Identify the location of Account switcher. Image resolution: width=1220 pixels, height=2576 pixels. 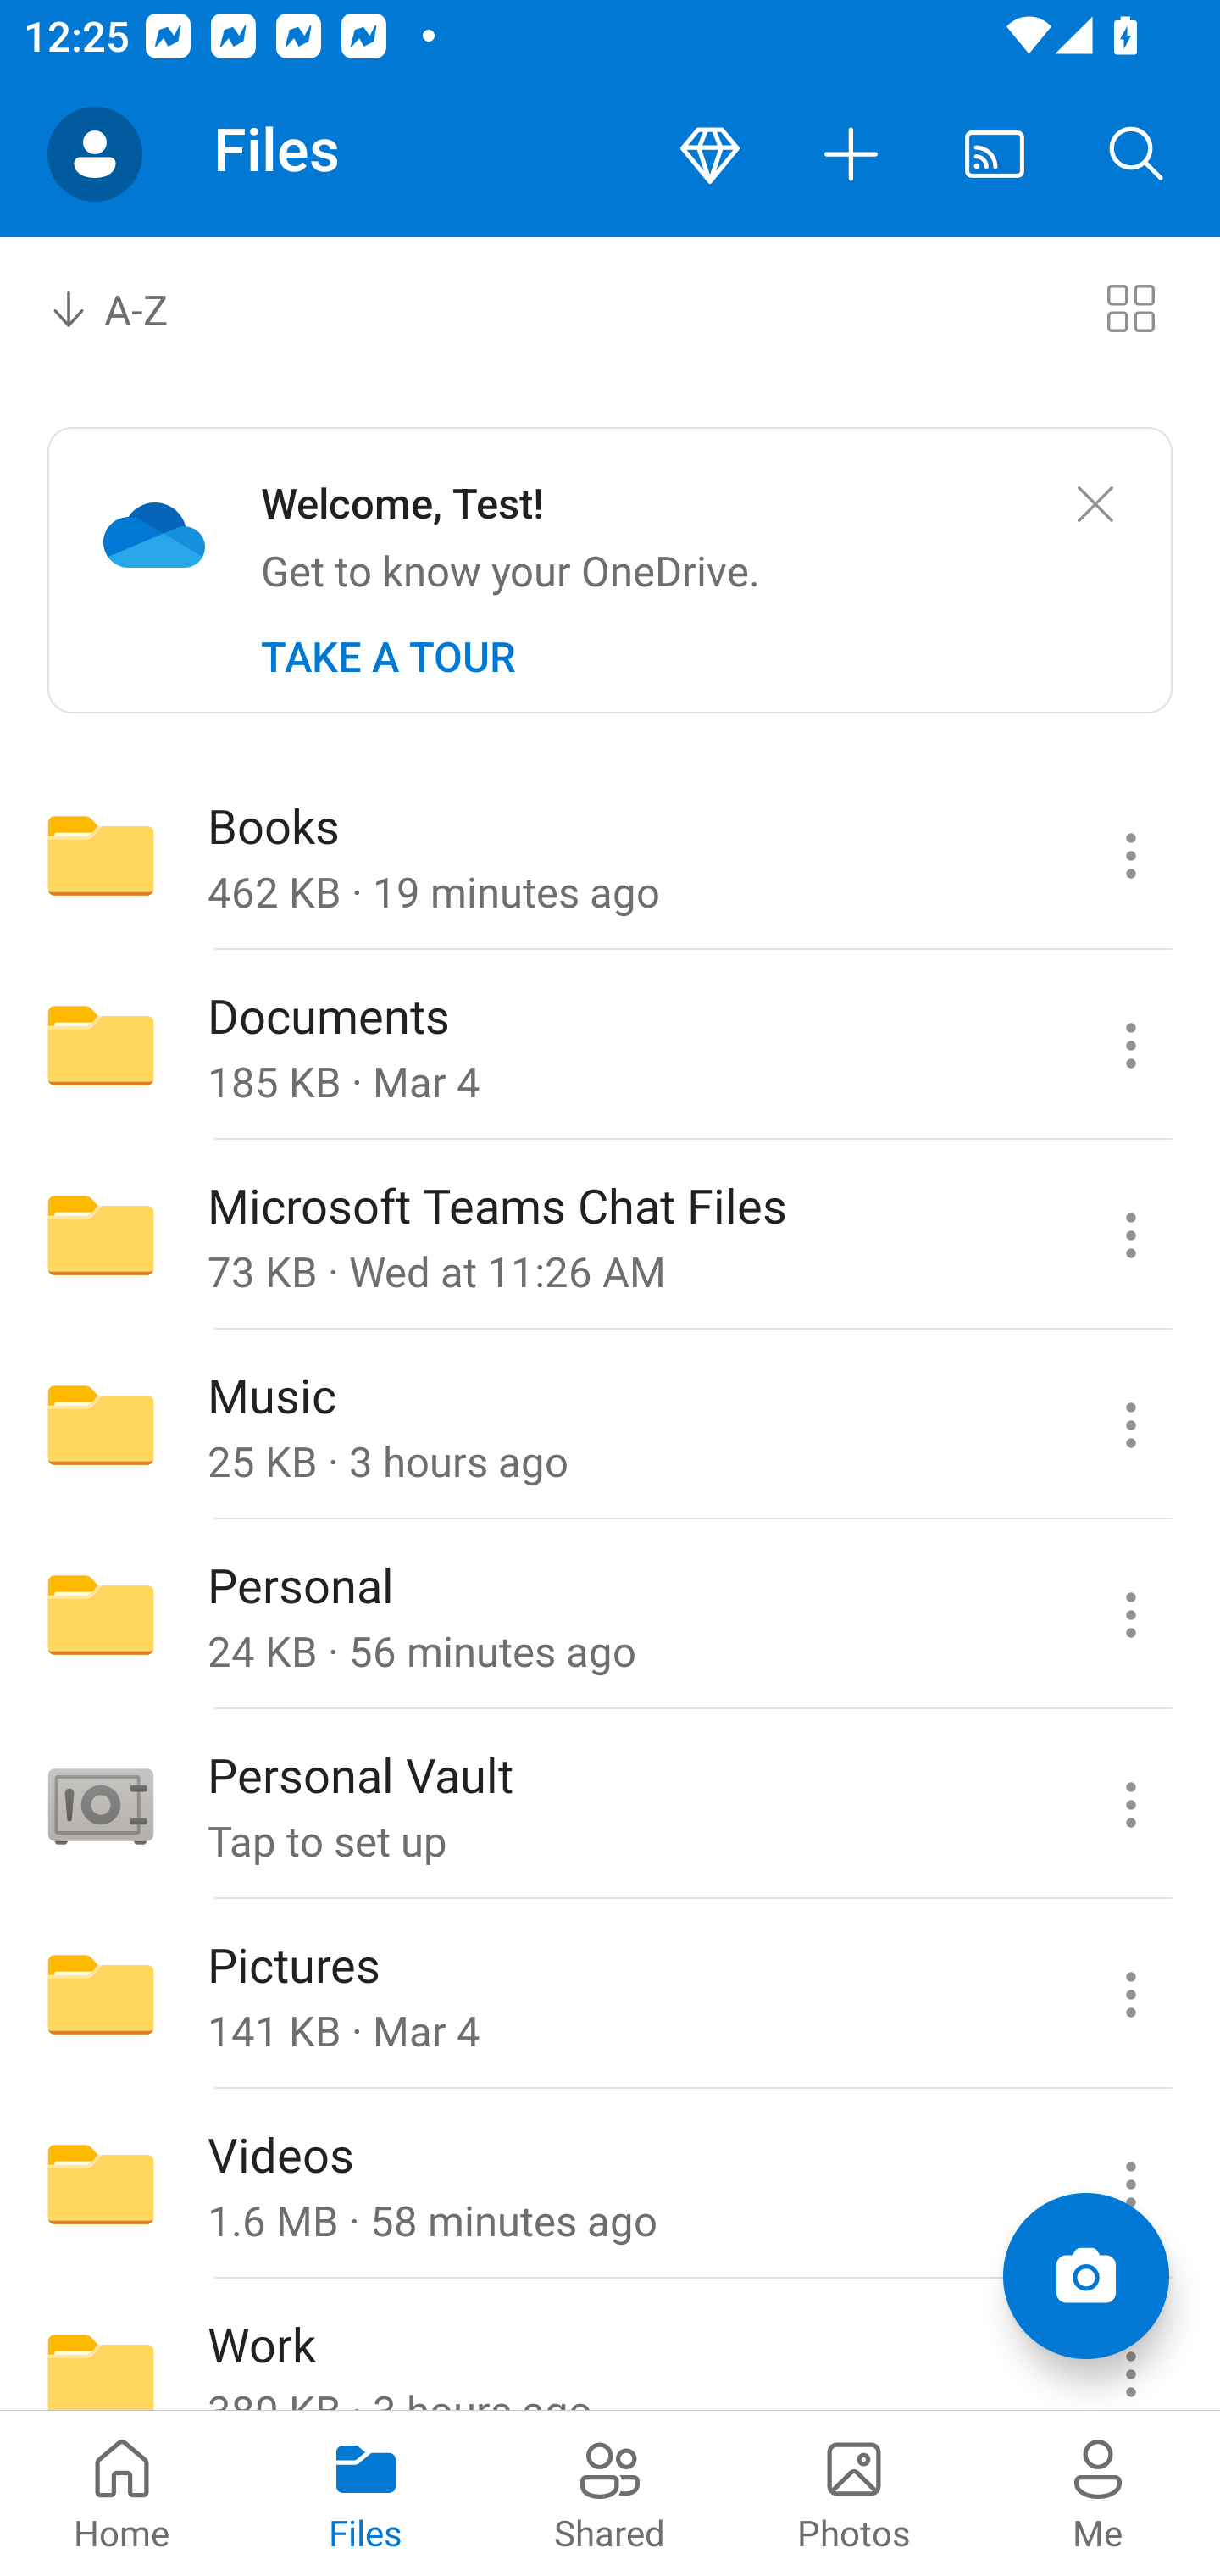
(95, 154).